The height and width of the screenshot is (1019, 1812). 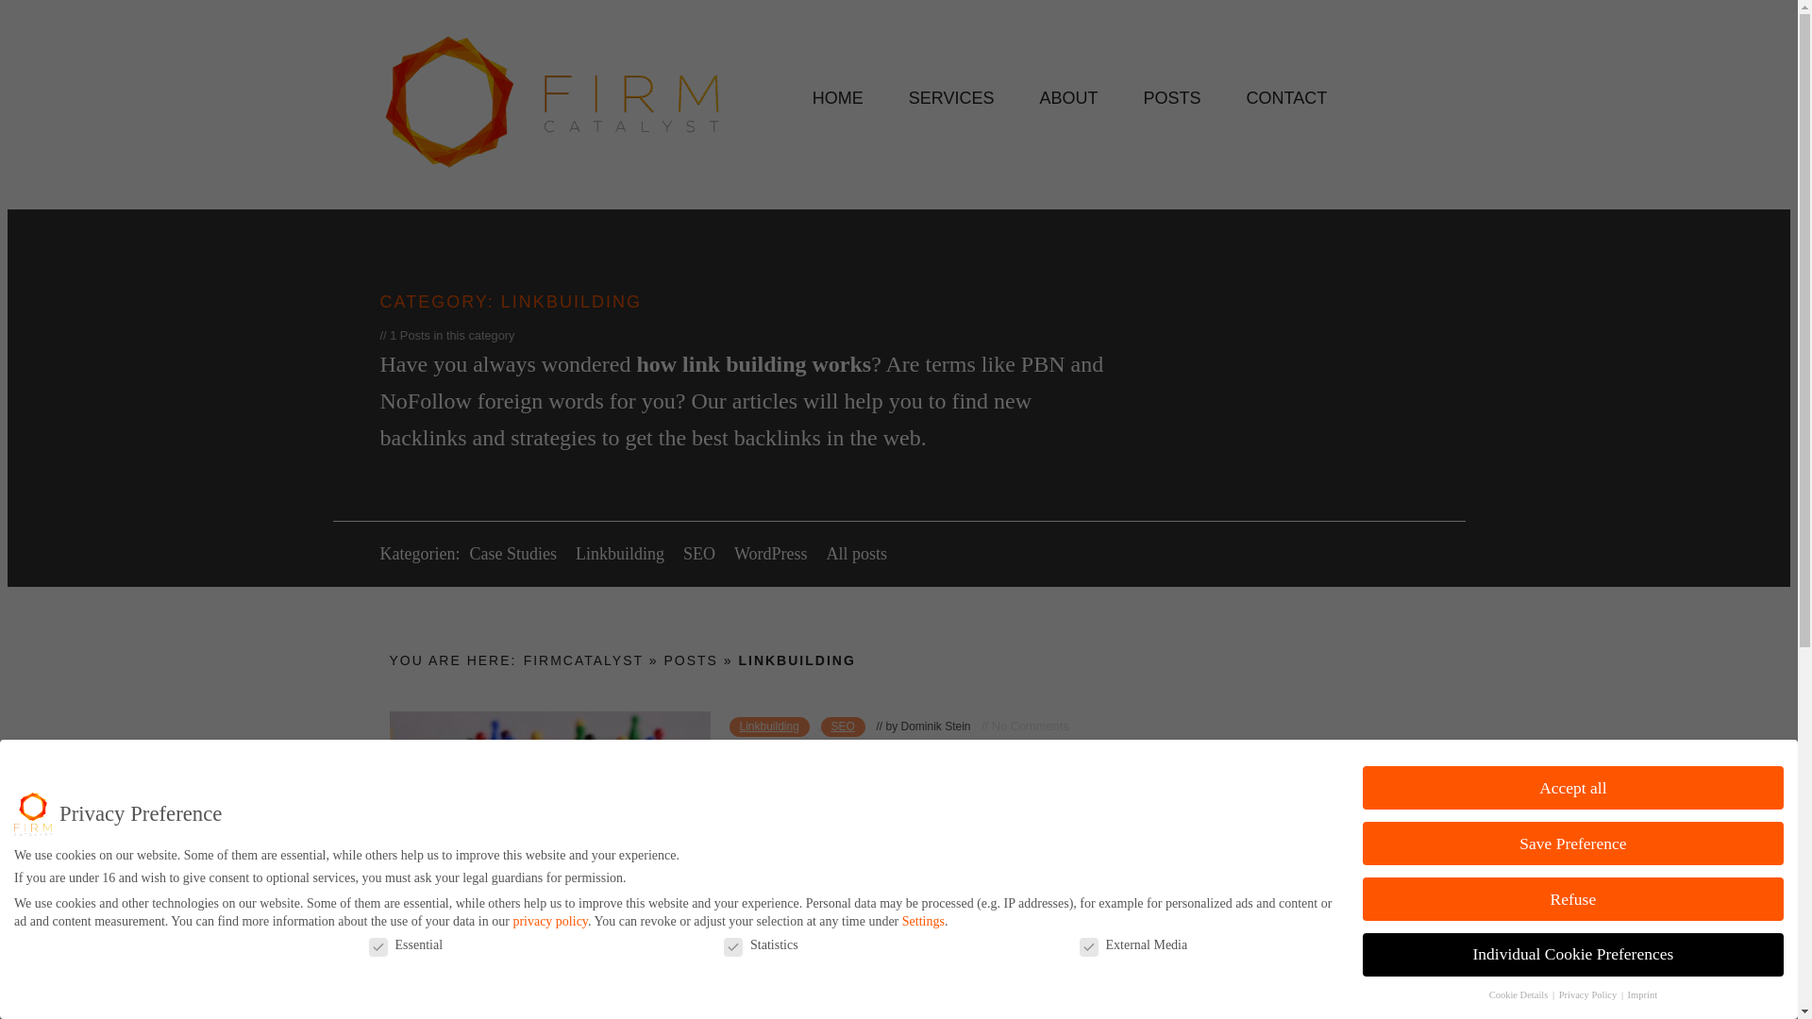 What do you see at coordinates (549, 917) in the screenshot?
I see `privacy policy` at bounding box center [549, 917].